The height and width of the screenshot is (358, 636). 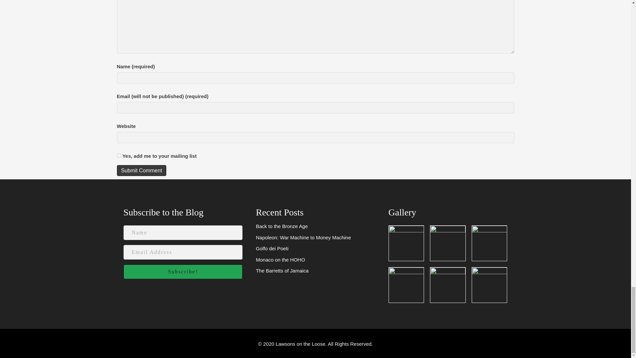 I want to click on B9B51AF5-F053-4AAD-8757-118B430A16A9, so click(x=448, y=243).